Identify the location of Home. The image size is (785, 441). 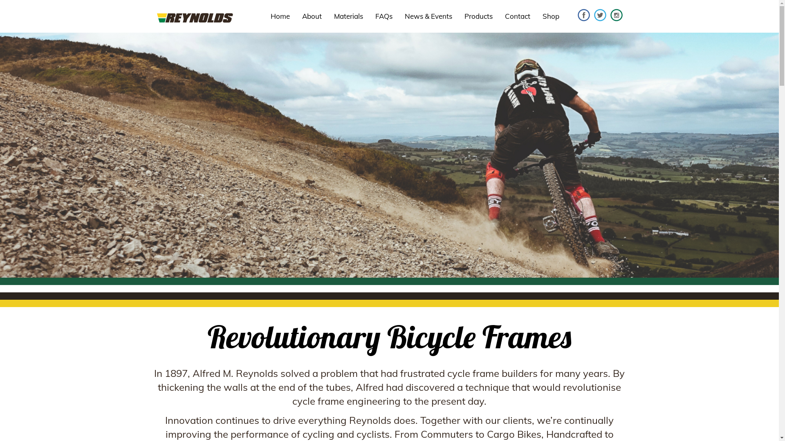
(280, 16).